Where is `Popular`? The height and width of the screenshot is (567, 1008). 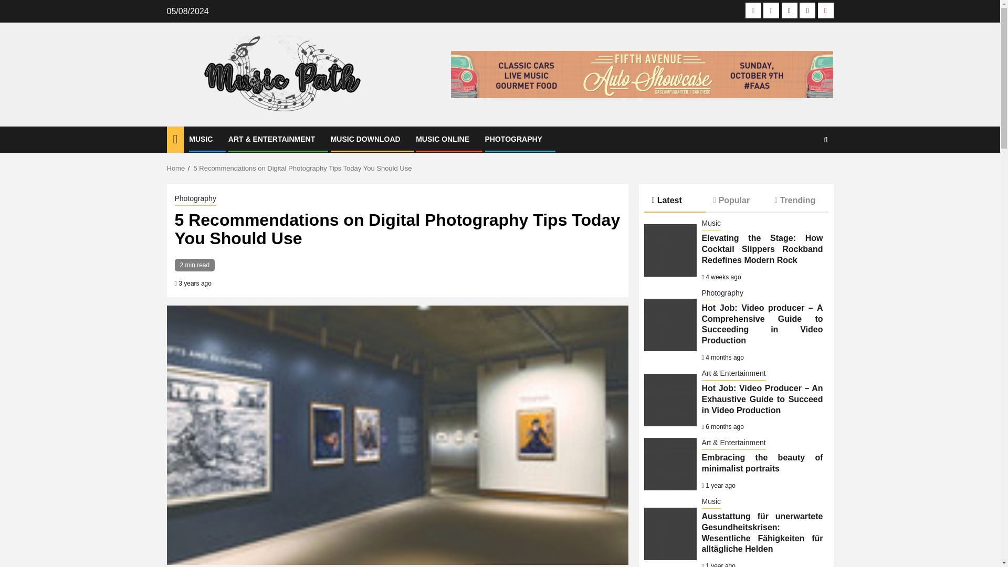 Popular is located at coordinates (736, 199).